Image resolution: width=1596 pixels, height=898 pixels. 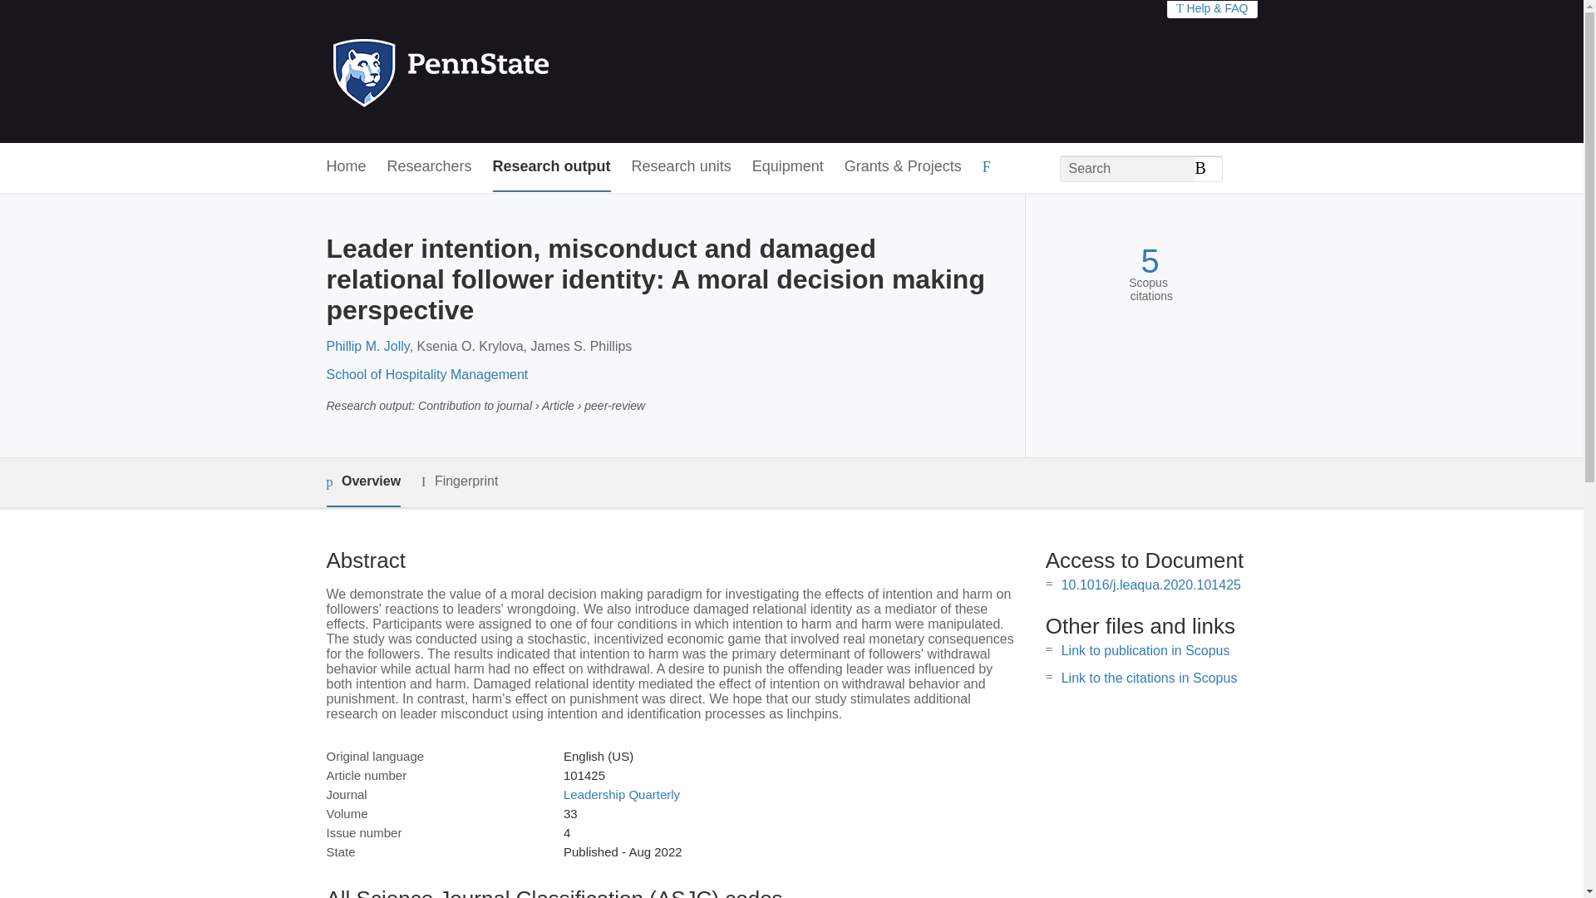 I want to click on Link to the citations in Scopus, so click(x=1149, y=678).